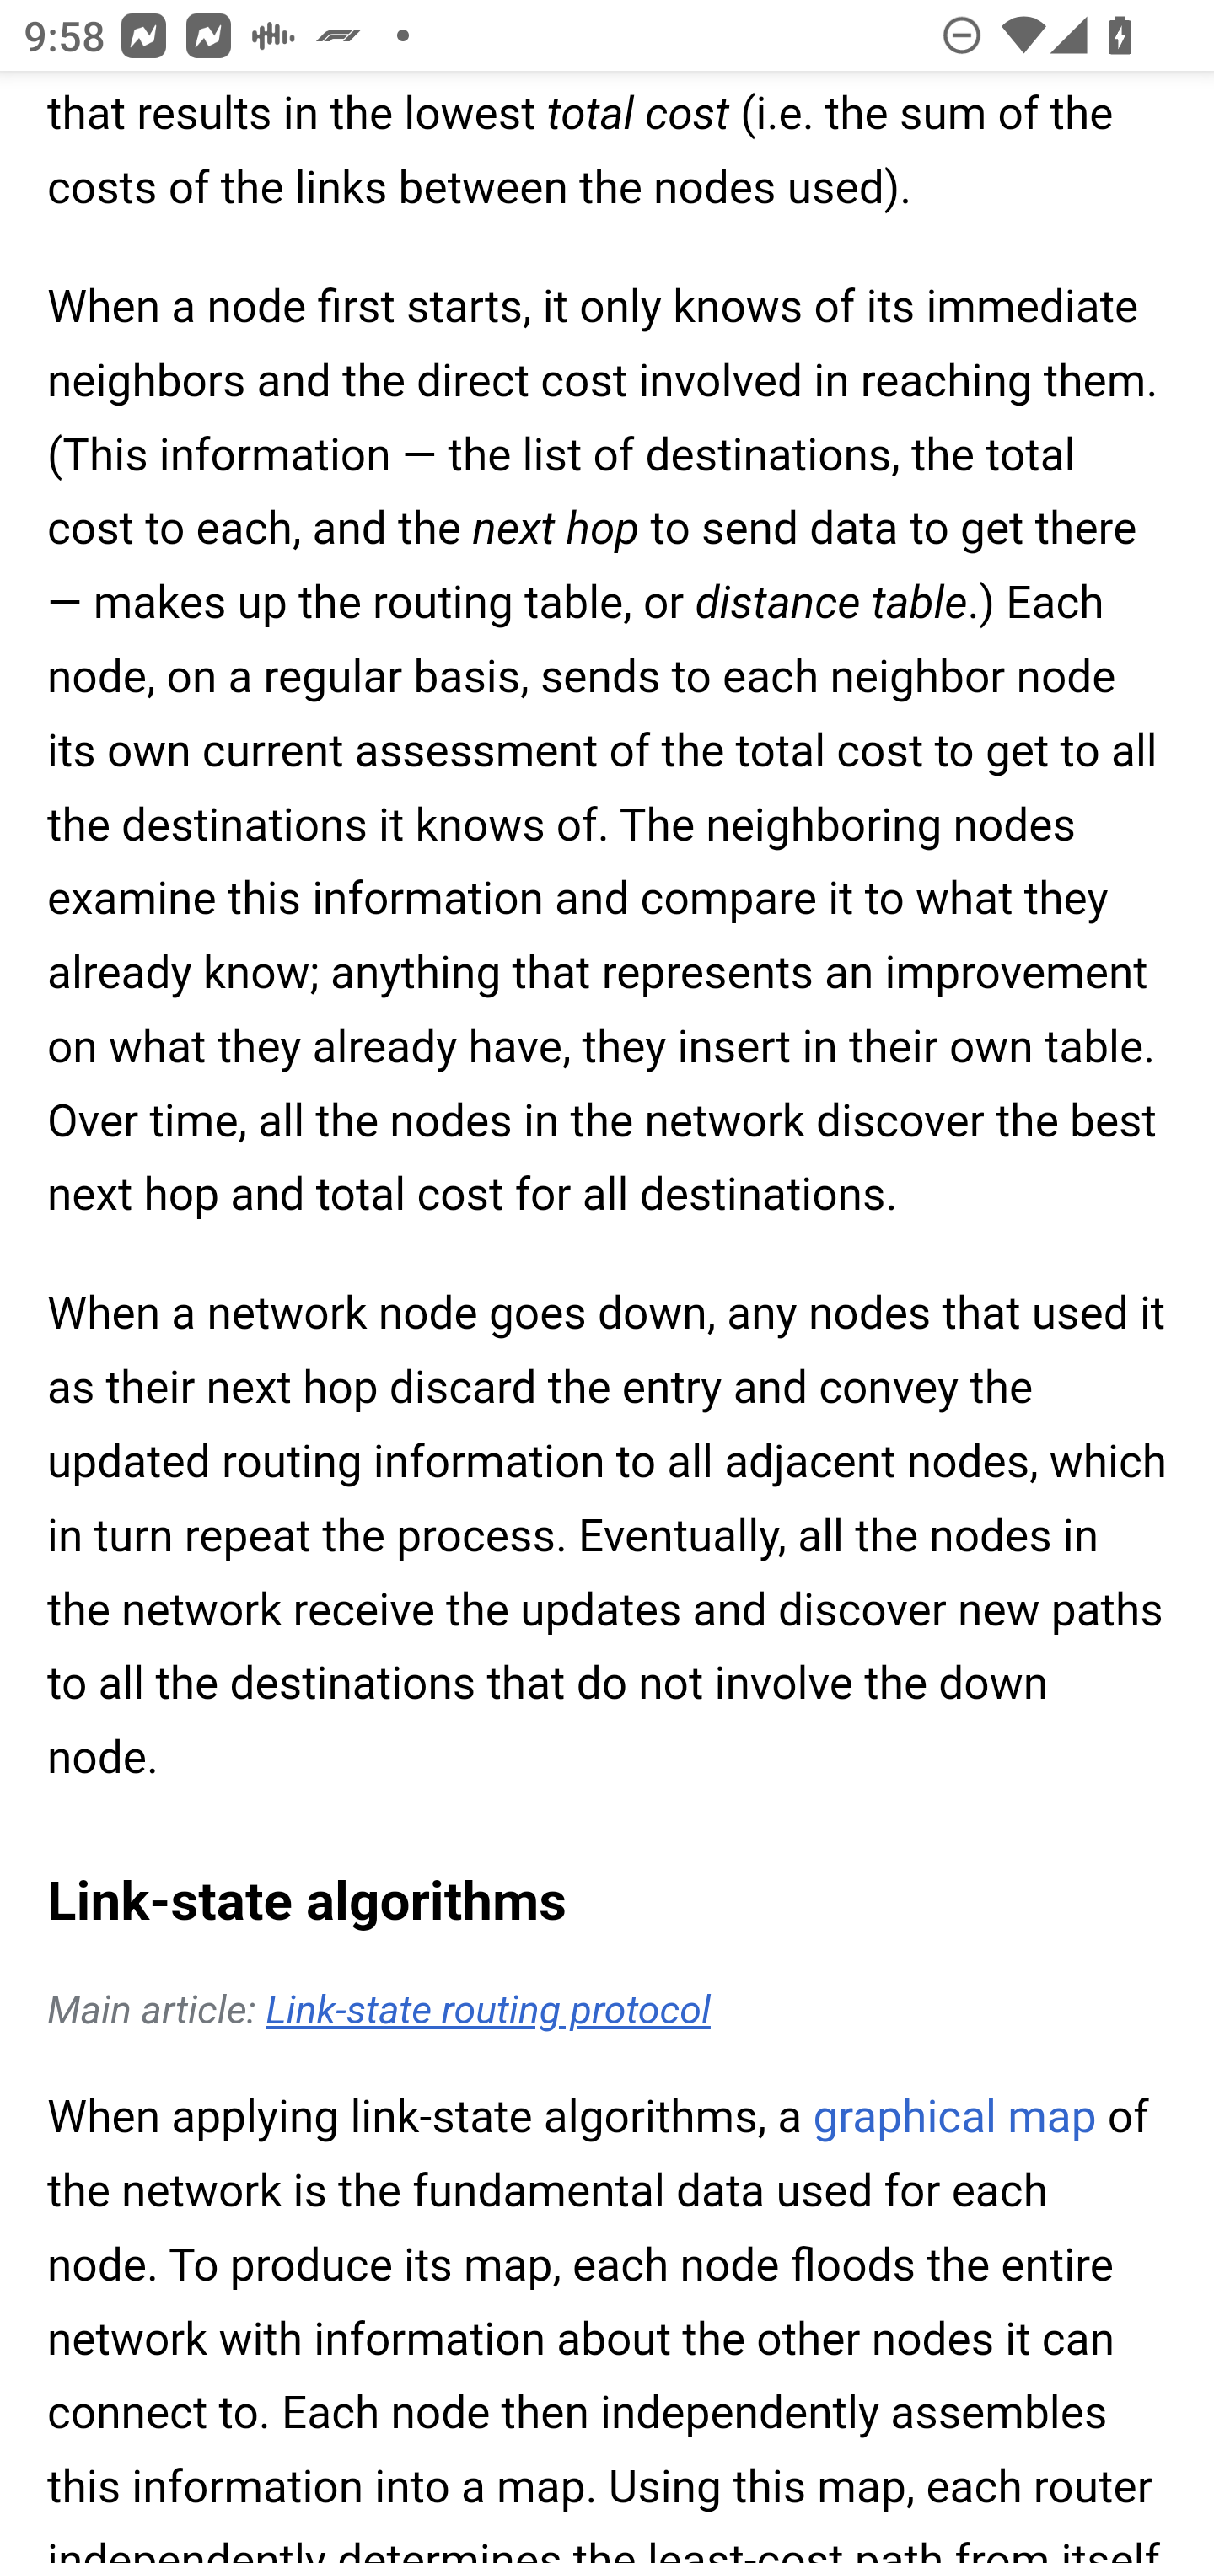 This screenshot has width=1214, height=2563. Describe the element at coordinates (953, 2120) in the screenshot. I see `graphical map` at that location.